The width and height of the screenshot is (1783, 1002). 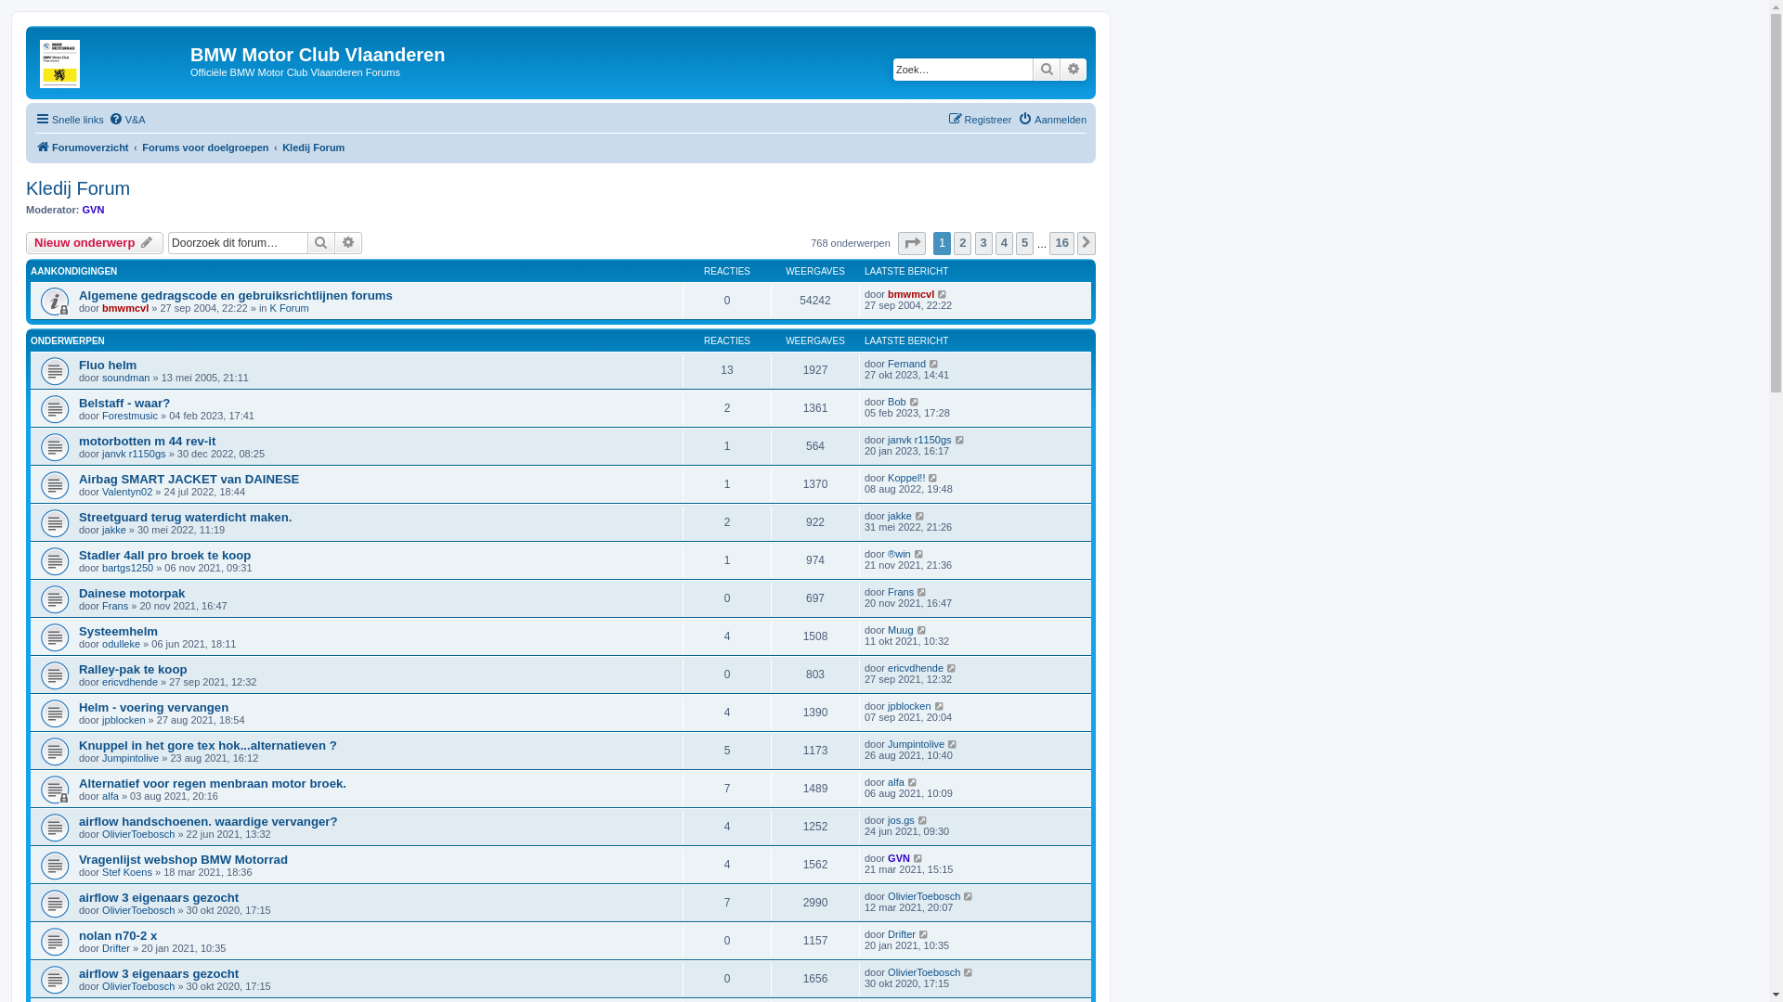 I want to click on Helm - voering vervangen, so click(x=153, y=707).